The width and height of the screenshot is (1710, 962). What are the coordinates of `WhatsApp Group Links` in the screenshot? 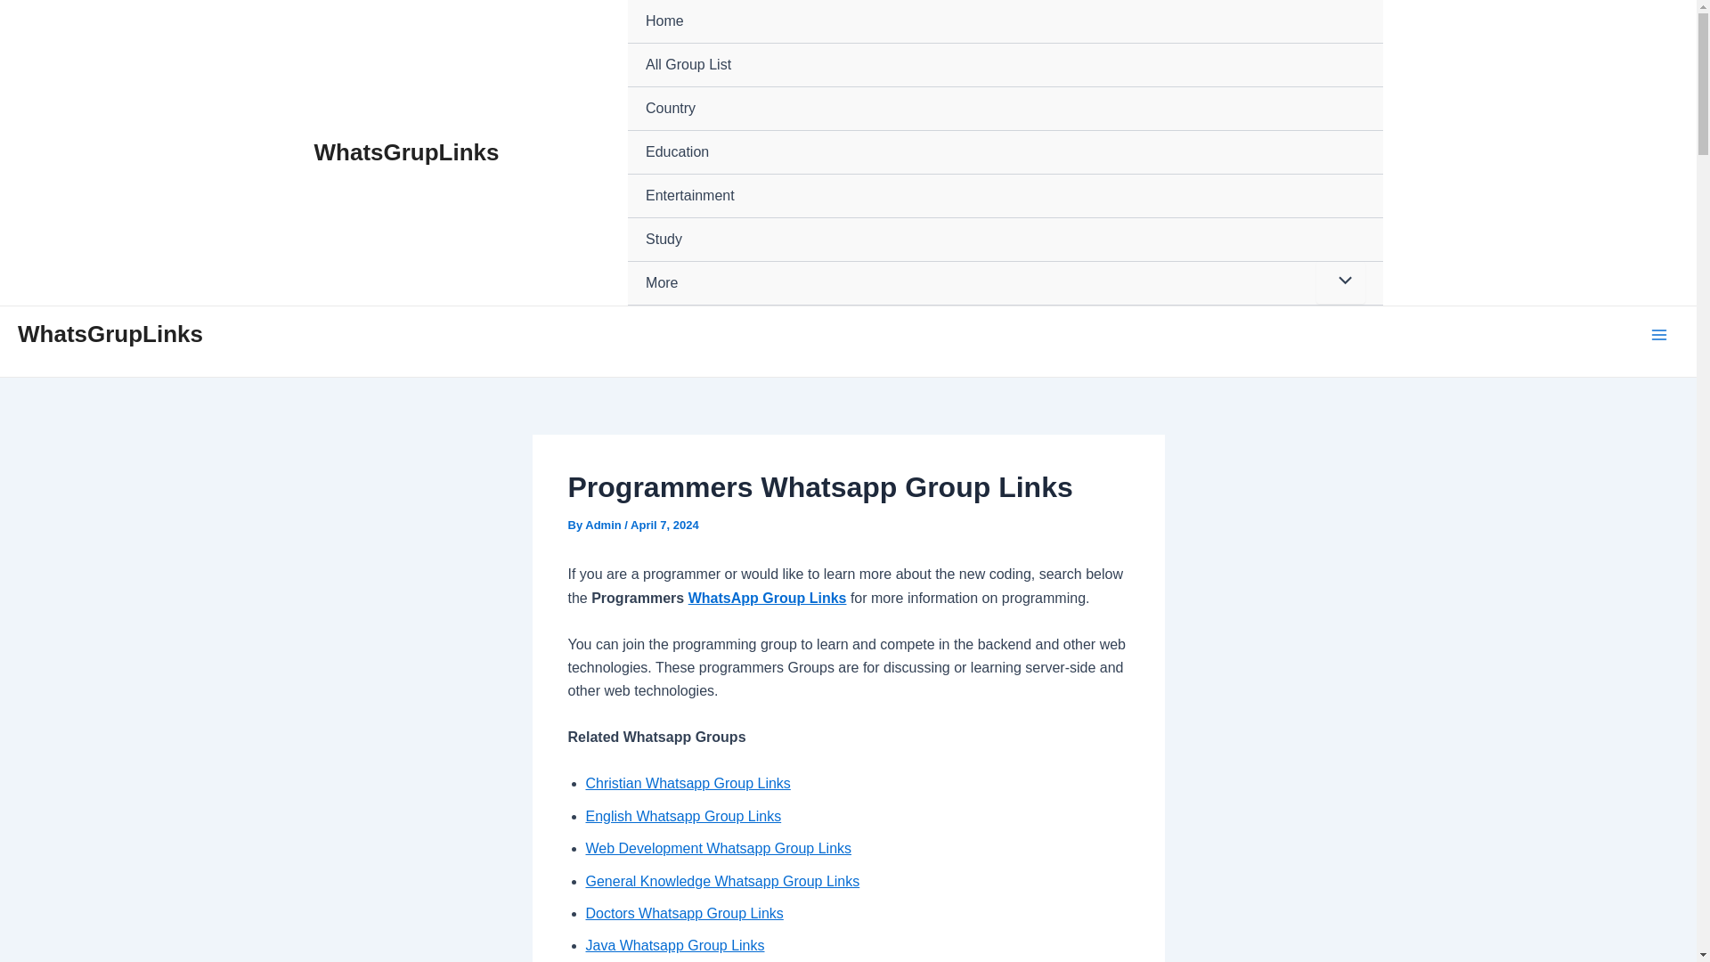 It's located at (768, 599).